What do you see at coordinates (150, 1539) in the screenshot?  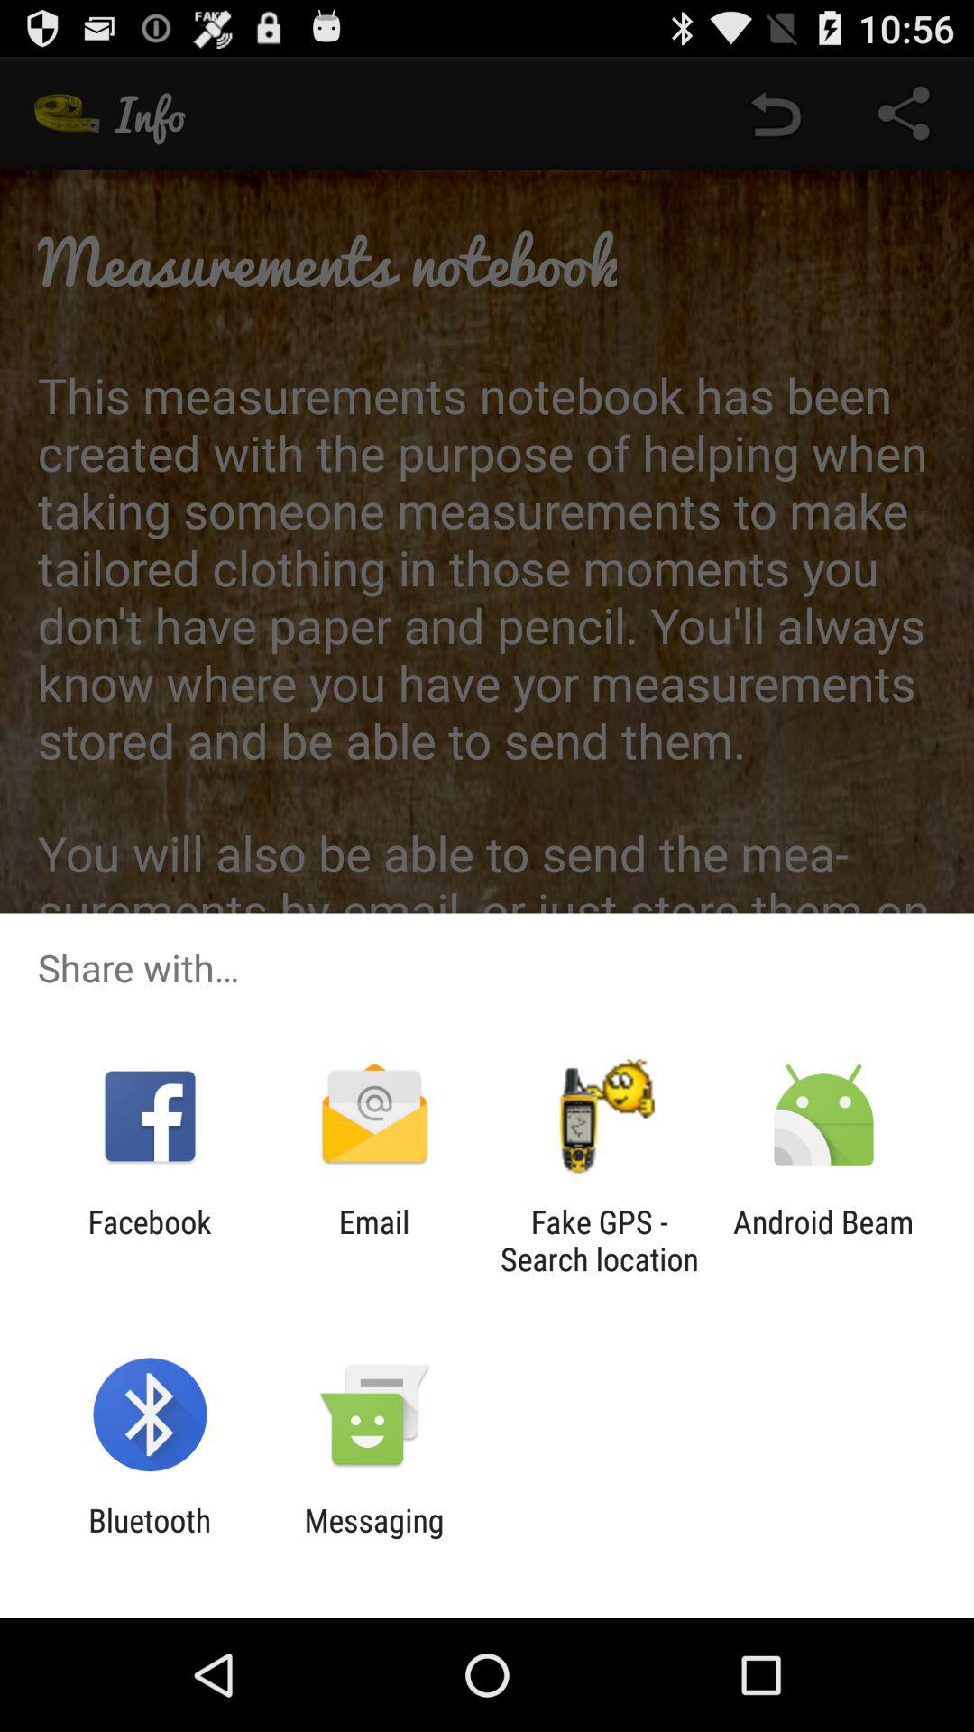 I see `open the bluetooth icon` at bounding box center [150, 1539].